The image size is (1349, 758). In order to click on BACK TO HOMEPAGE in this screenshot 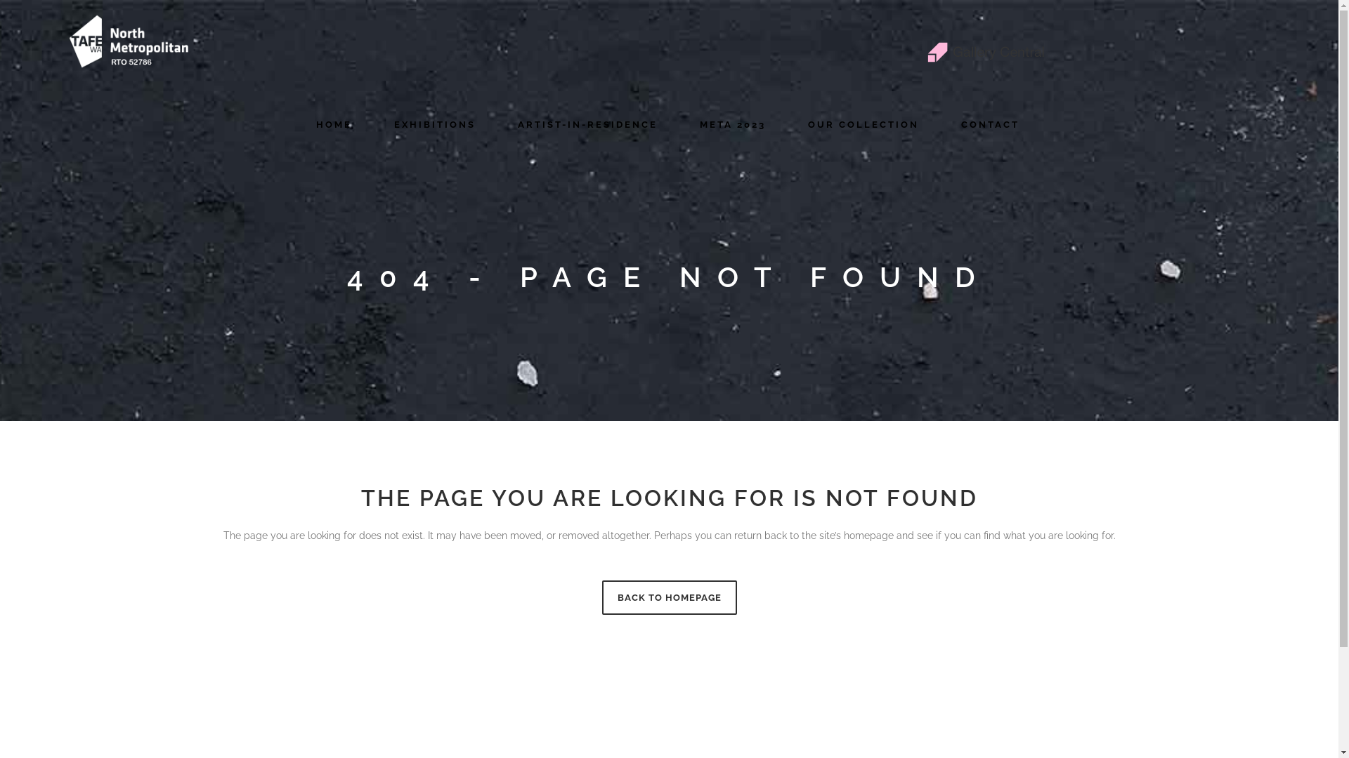, I will do `click(669, 598)`.